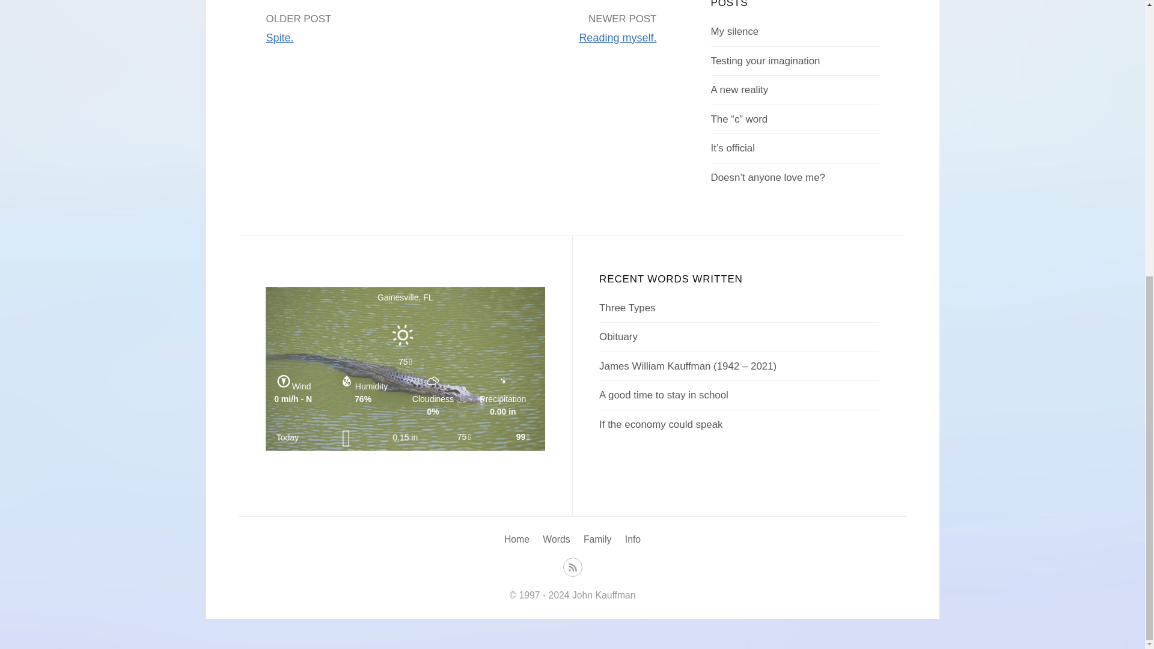  I want to click on Wind, so click(284, 381).